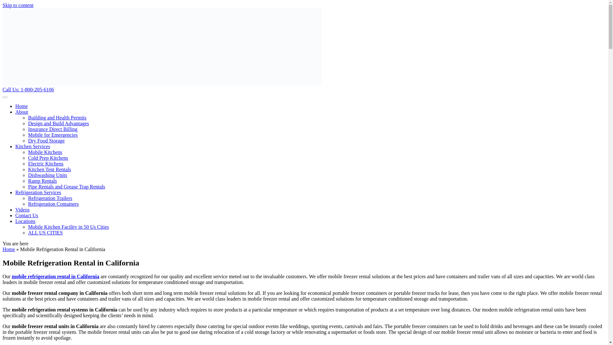 The image size is (613, 345). Describe the element at coordinates (27, 215) in the screenshot. I see `Contact Us` at that location.